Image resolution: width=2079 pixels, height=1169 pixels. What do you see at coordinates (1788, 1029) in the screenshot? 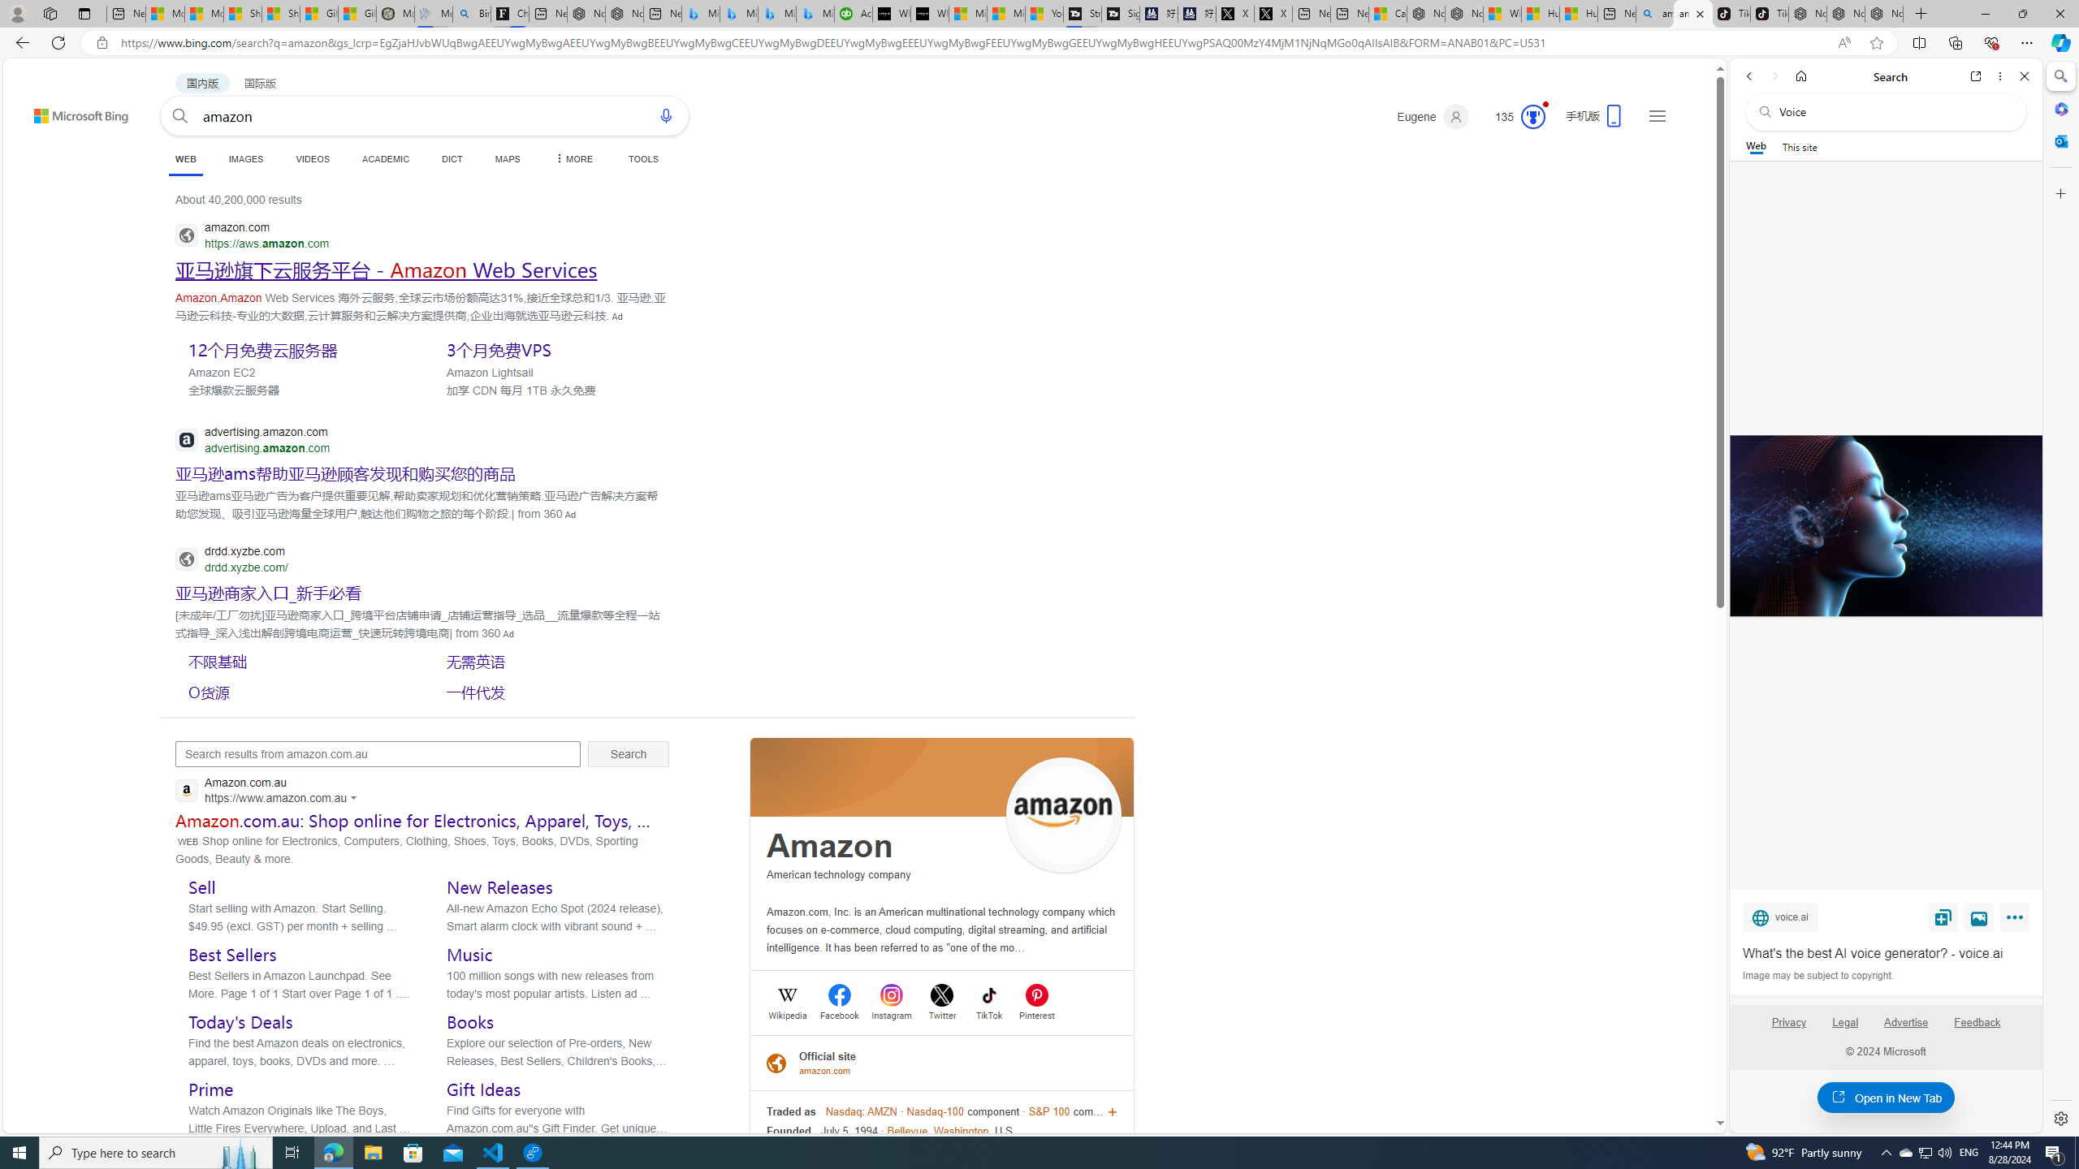
I see `Privacy` at bounding box center [1788, 1029].